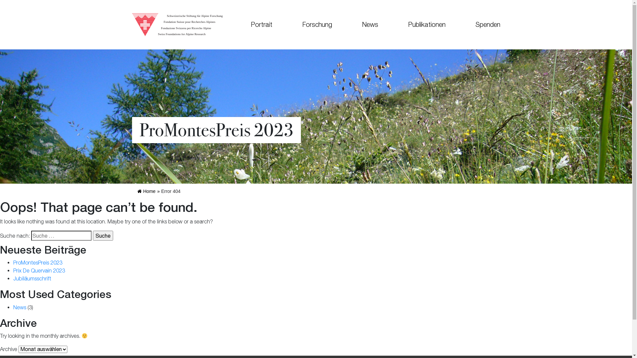  I want to click on Suche, so click(103, 236).